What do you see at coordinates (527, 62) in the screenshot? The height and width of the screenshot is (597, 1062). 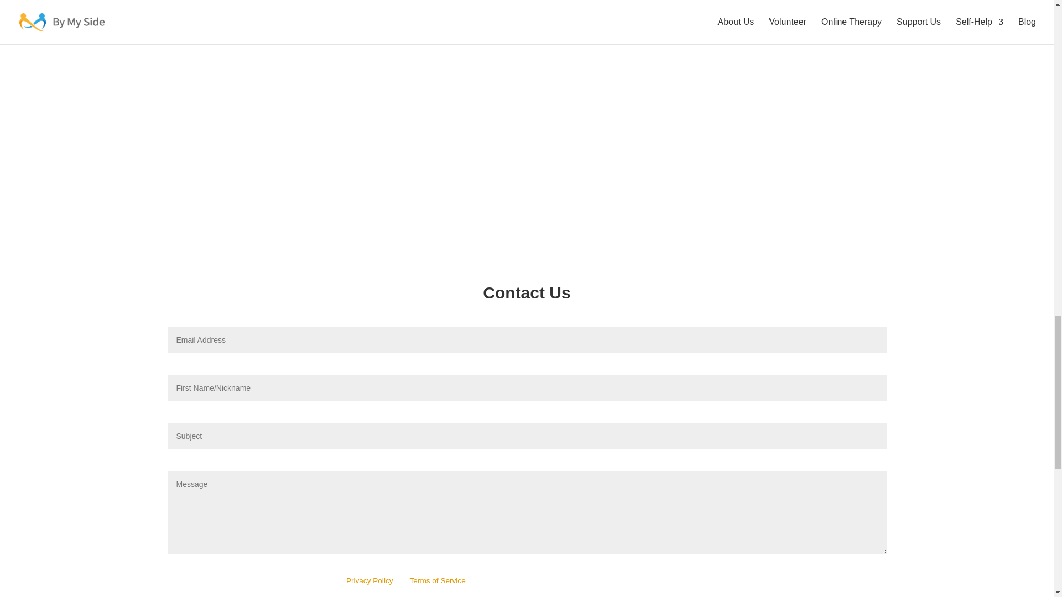 I see `Read More` at bounding box center [527, 62].